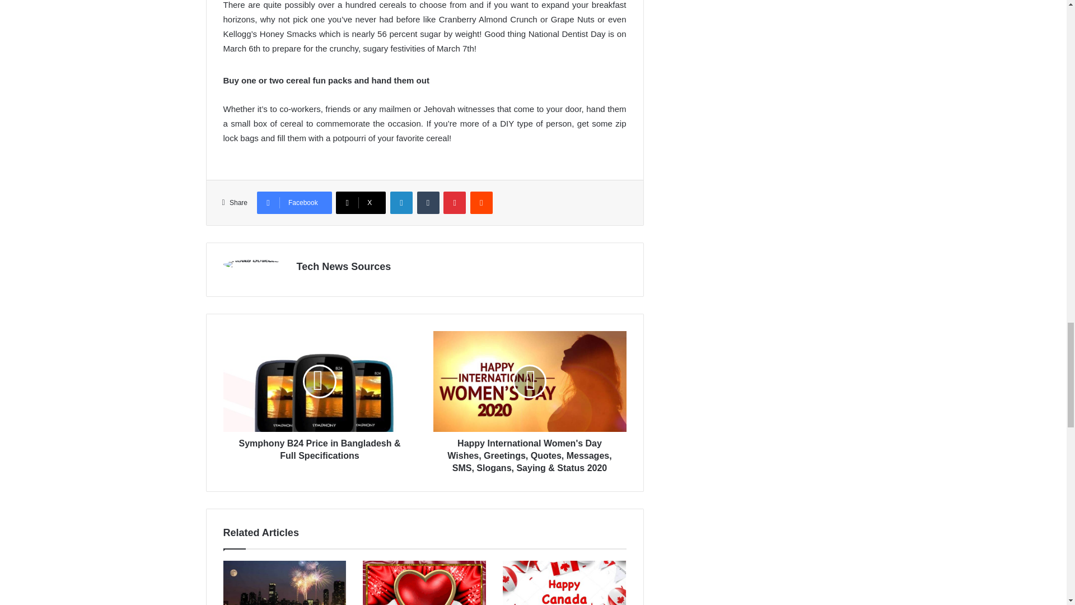 The width and height of the screenshot is (1075, 605). Describe the element at coordinates (295, 203) in the screenshot. I see `Facebook` at that location.